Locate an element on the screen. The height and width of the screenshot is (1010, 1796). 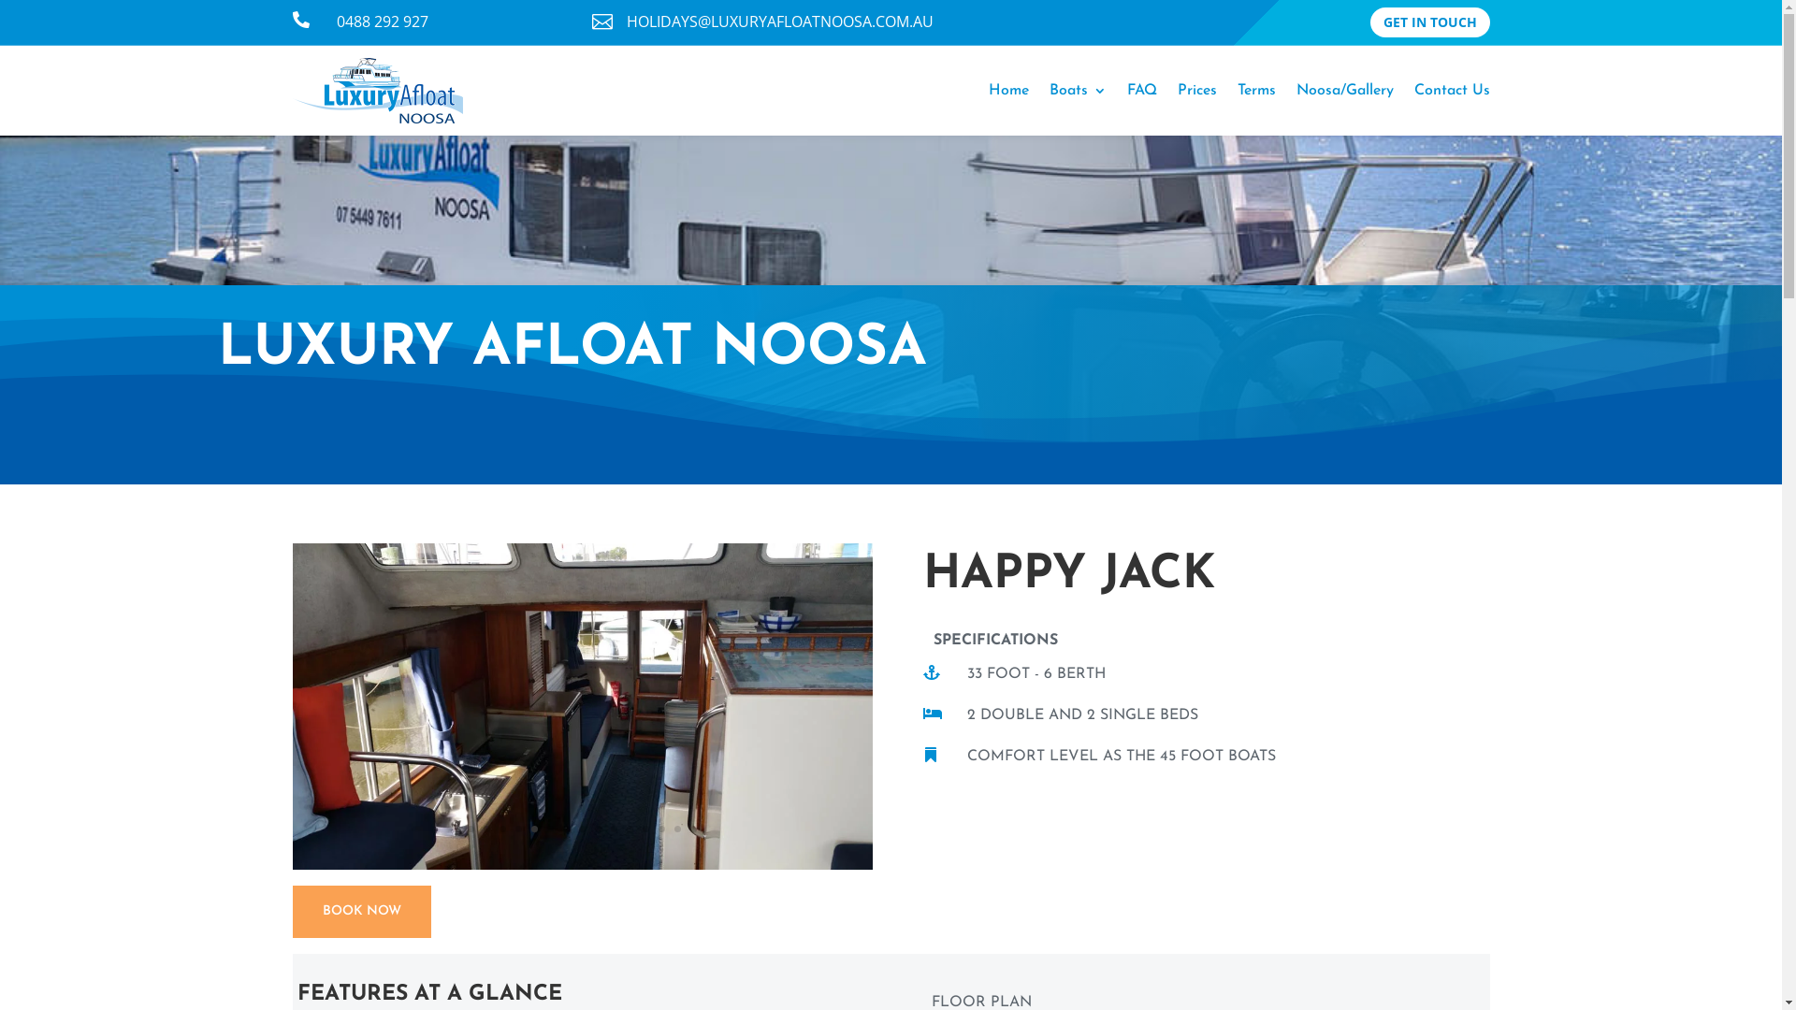
11 is located at coordinates (630, 829).